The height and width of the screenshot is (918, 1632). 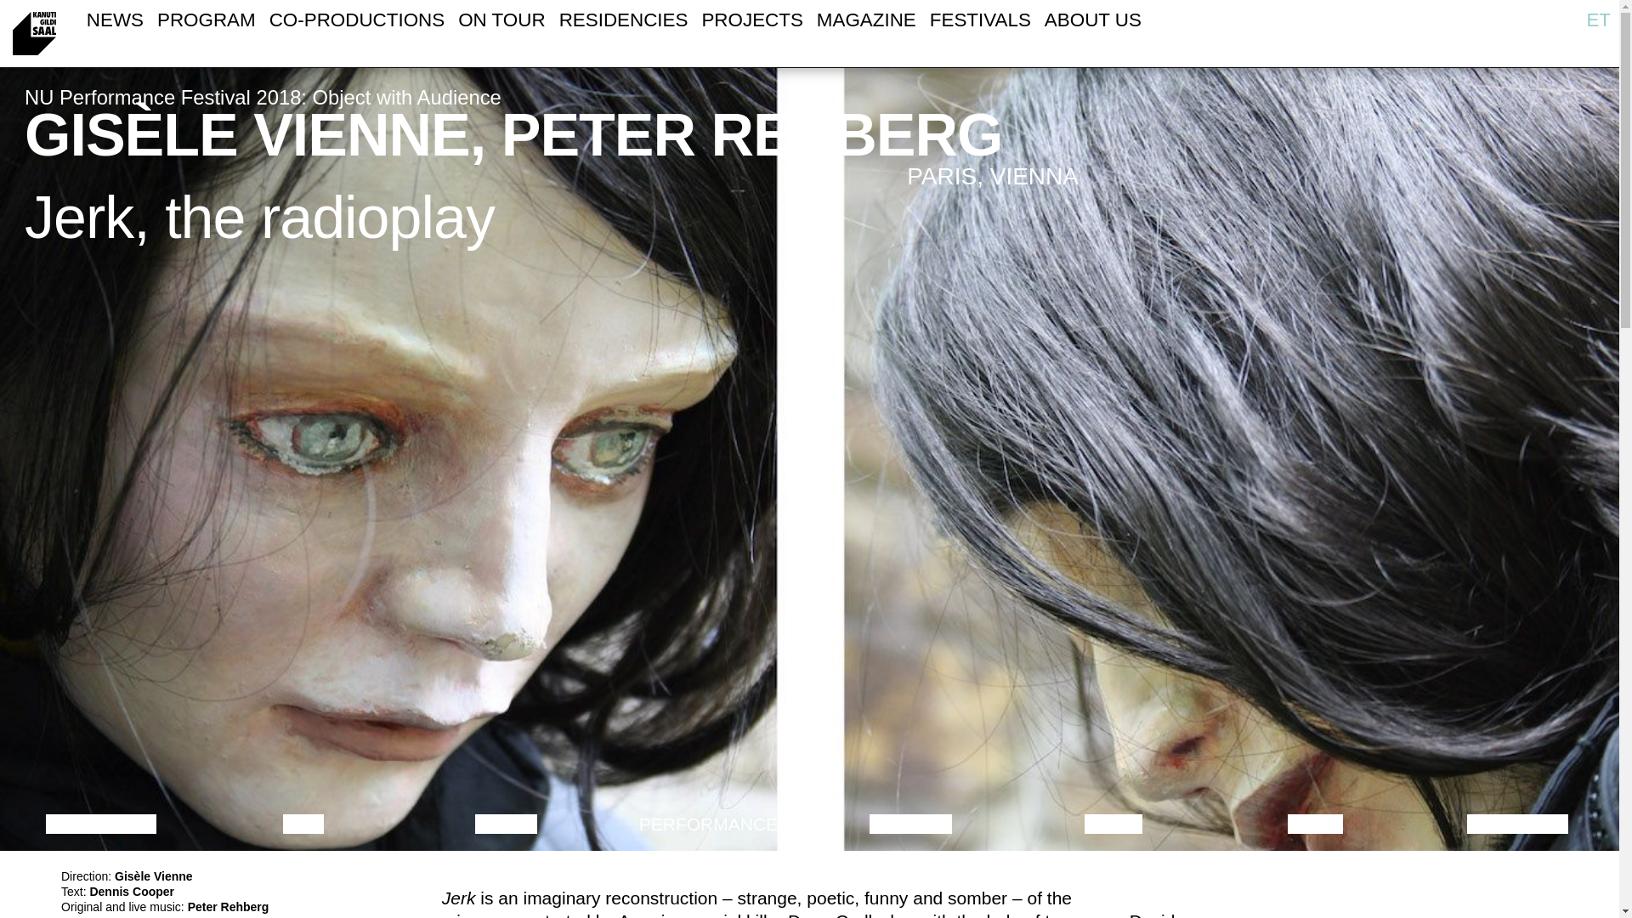 I want to click on PERFORMANCE, so click(x=709, y=823).